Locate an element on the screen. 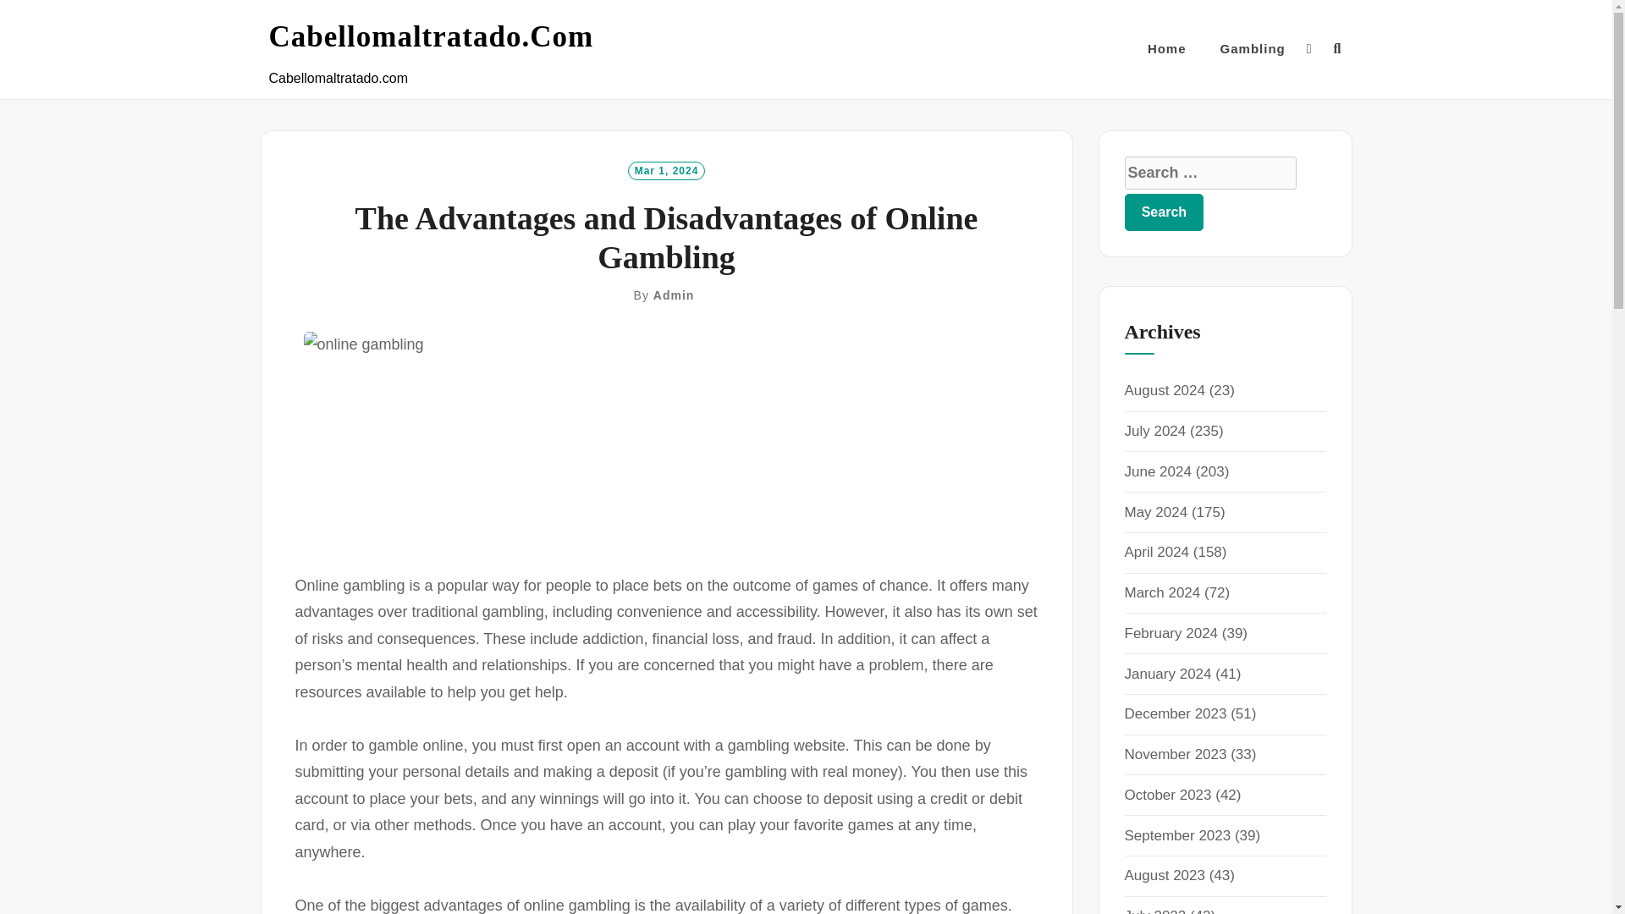 The image size is (1625, 914). Home is located at coordinates (1166, 49).